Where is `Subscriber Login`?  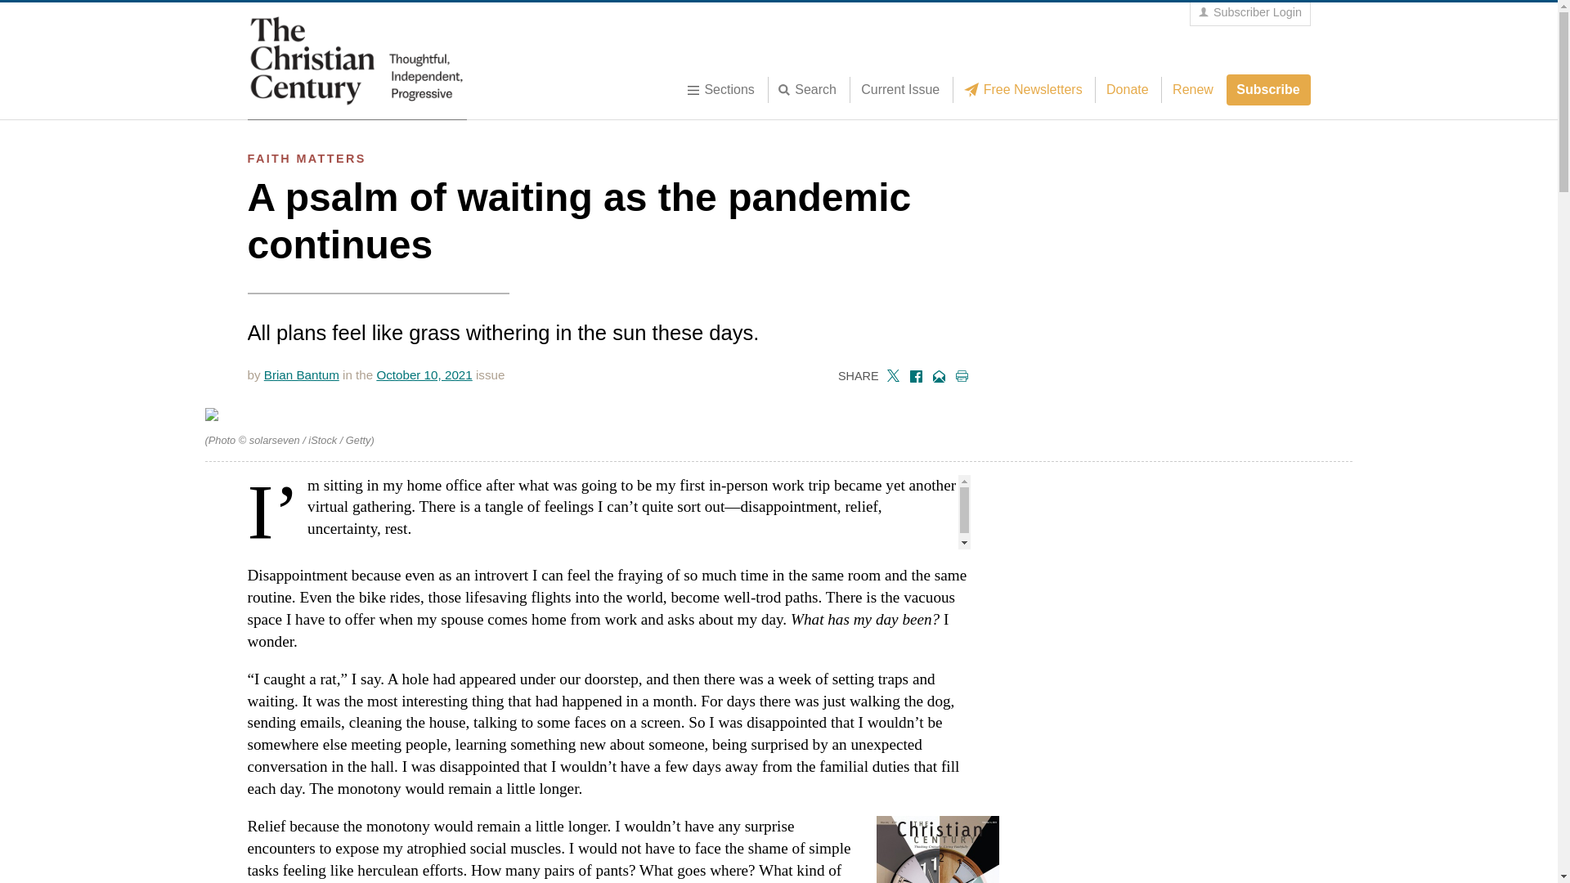
Subscriber Login is located at coordinates (1249, 13).